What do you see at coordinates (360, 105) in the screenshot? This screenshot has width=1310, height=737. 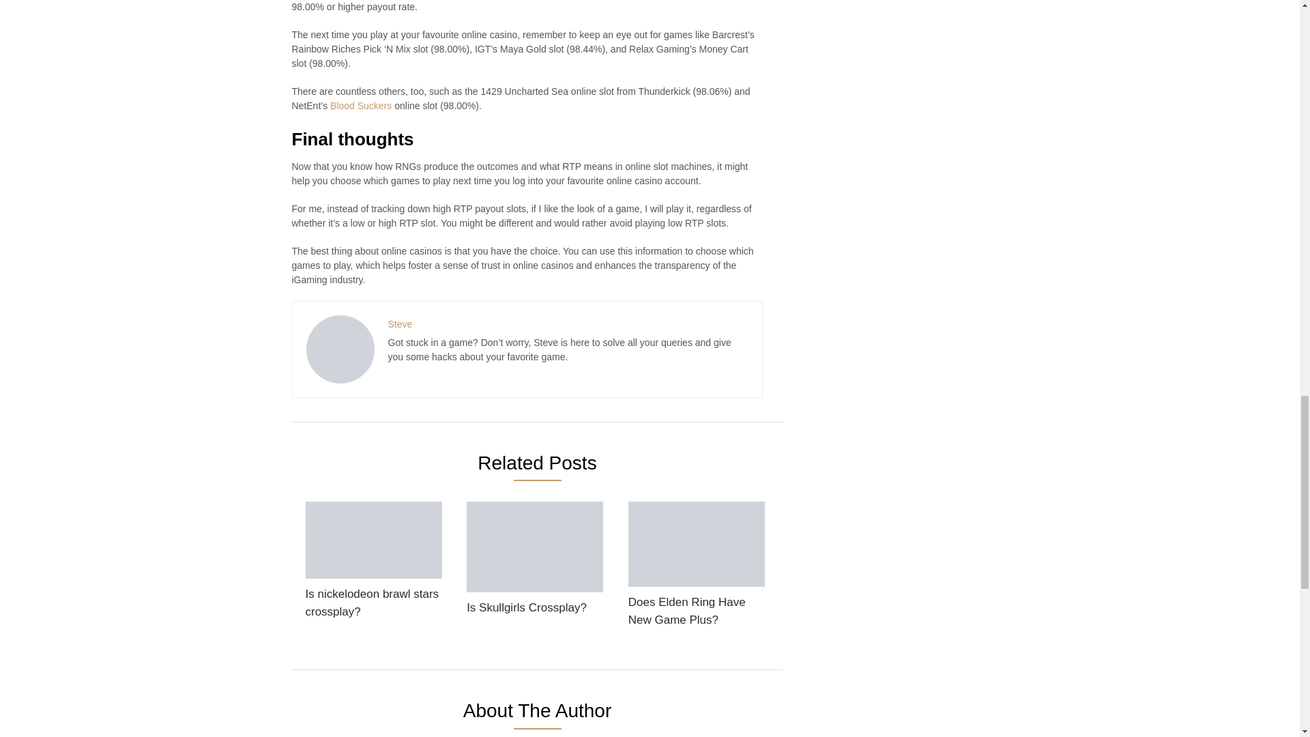 I see `Blood Suckers` at bounding box center [360, 105].